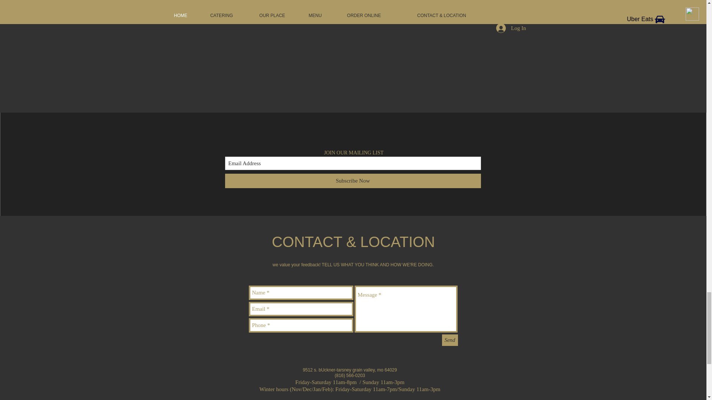 This screenshot has width=712, height=400. I want to click on Subscribe Now, so click(353, 181).